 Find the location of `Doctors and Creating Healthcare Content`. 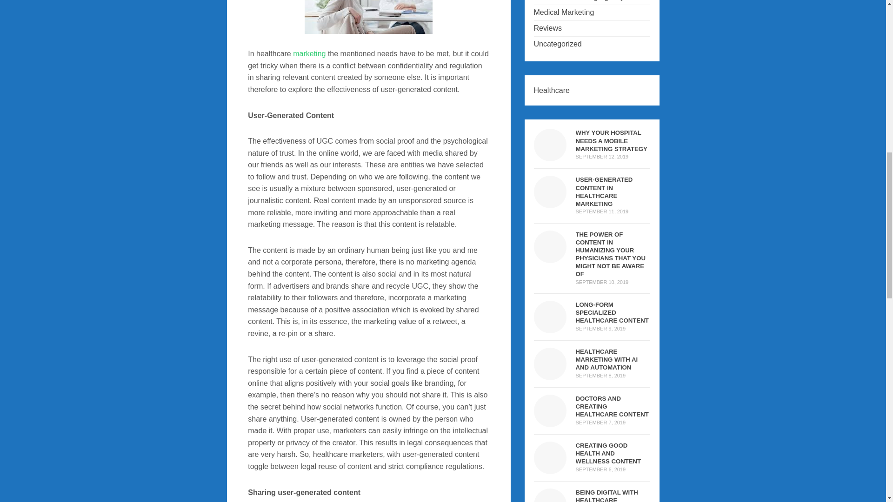

Doctors and Creating Healthcare Content is located at coordinates (612, 406).